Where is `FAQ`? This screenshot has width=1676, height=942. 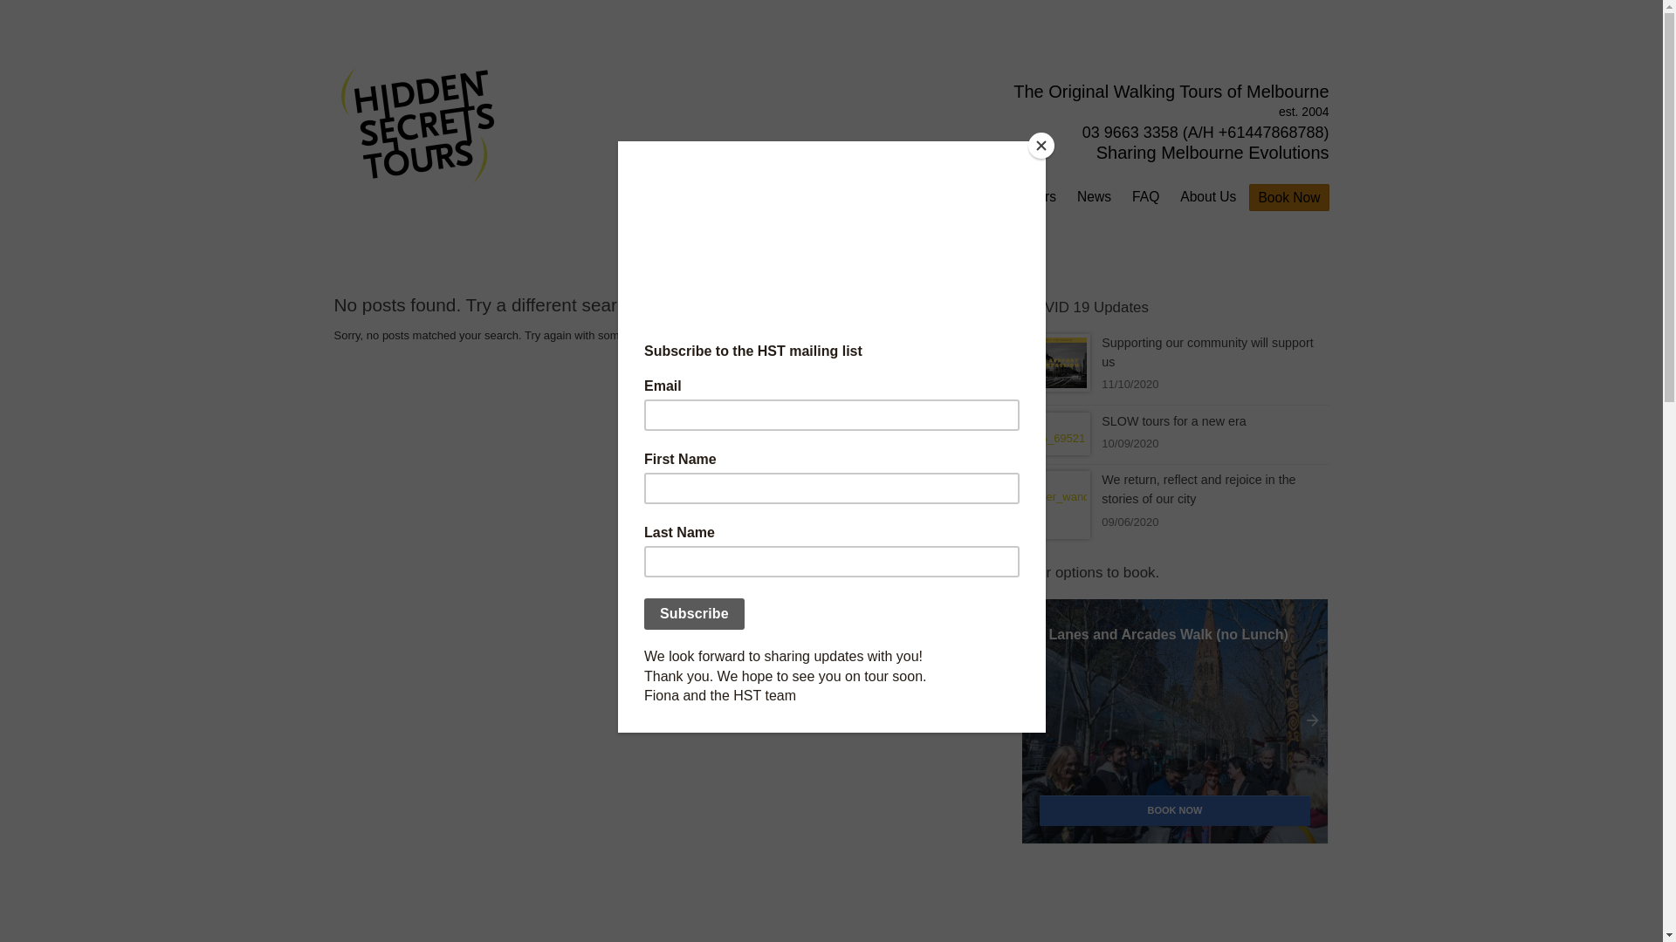
FAQ is located at coordinates (1145, 197).